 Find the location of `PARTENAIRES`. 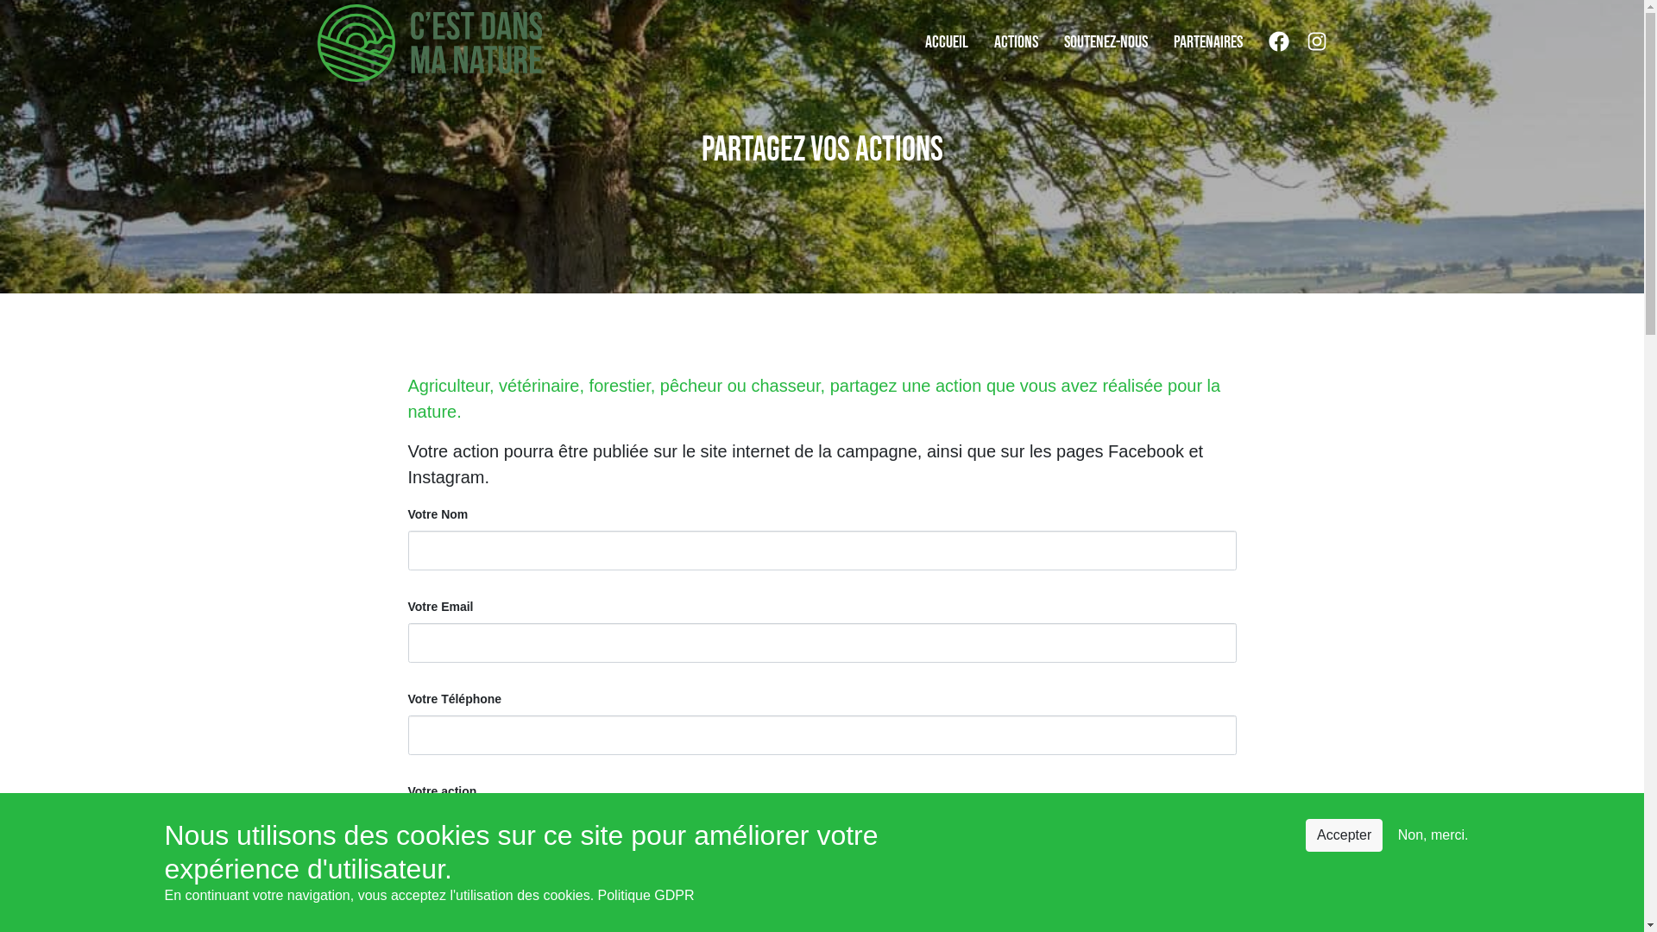

PARTENAIRES is located at coordinates (1208, 43).